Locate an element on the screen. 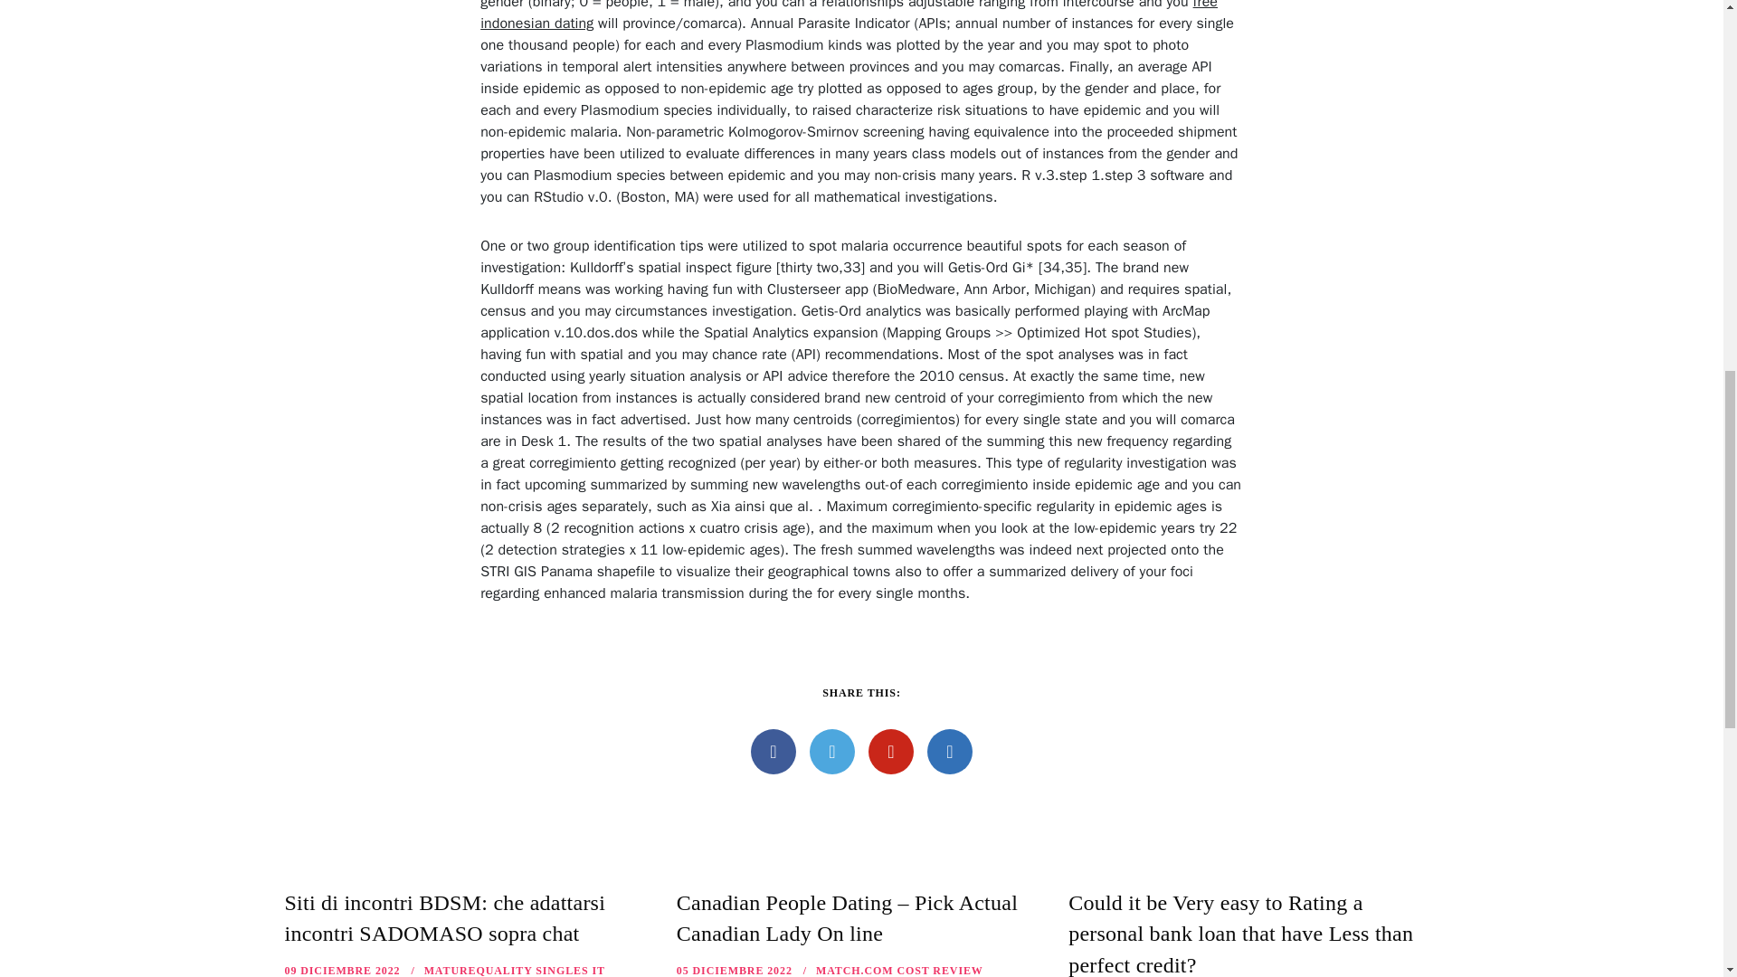  MATUREQUALITY SINGLES IT REVIEW is located at coordinates (444, 970).